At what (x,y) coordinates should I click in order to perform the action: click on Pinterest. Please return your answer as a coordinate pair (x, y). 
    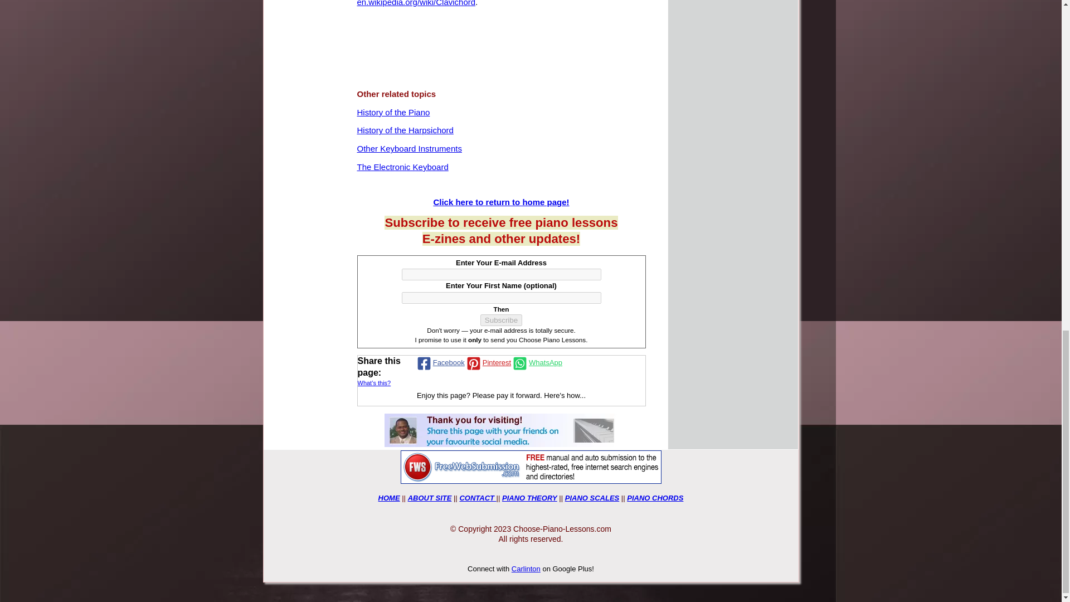
    Looking at the image, I should click on (488, 363).